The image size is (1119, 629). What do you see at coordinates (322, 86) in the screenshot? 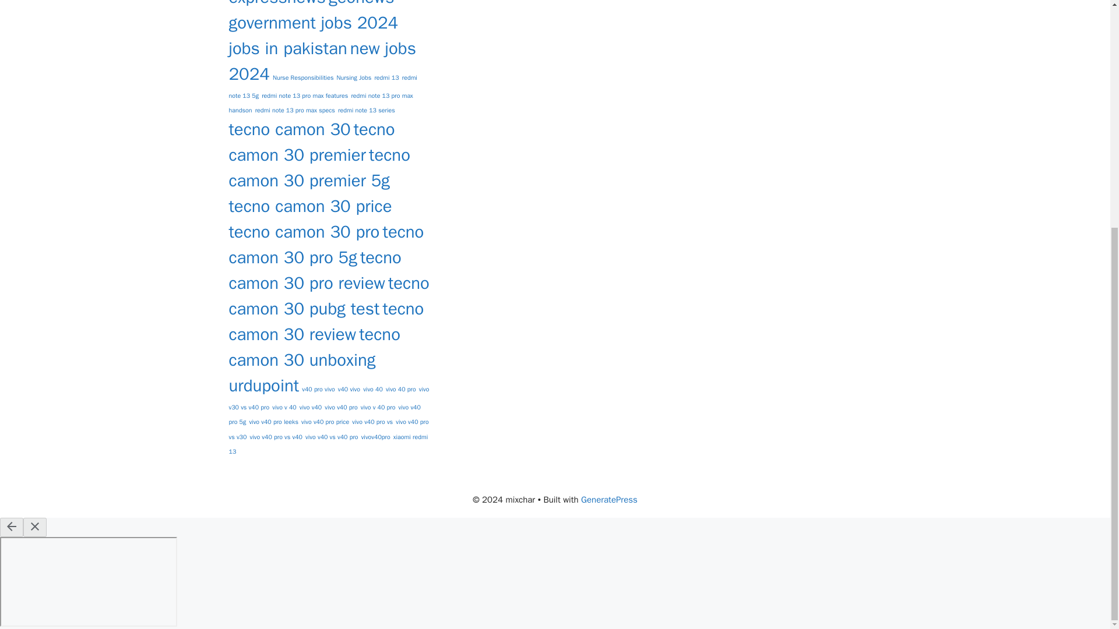
I see `redmi note 13 5g` at bounding box center [322, 86].